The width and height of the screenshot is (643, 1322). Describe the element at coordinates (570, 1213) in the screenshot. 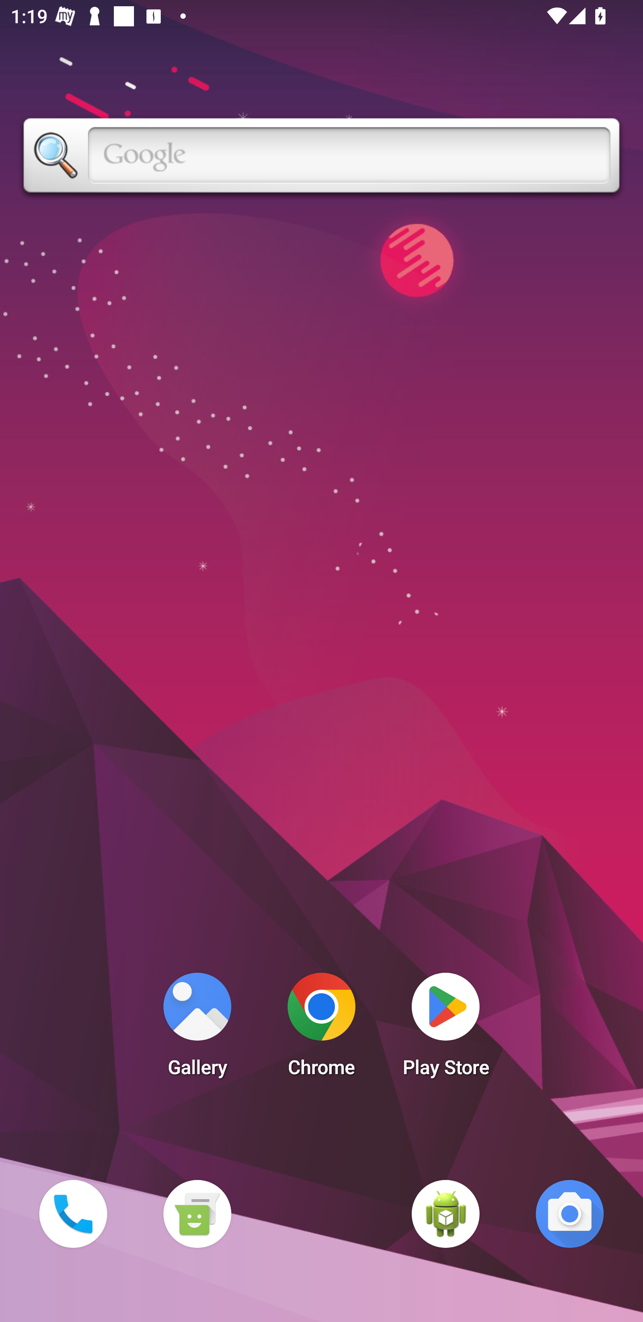

I see `Camera` at that location.